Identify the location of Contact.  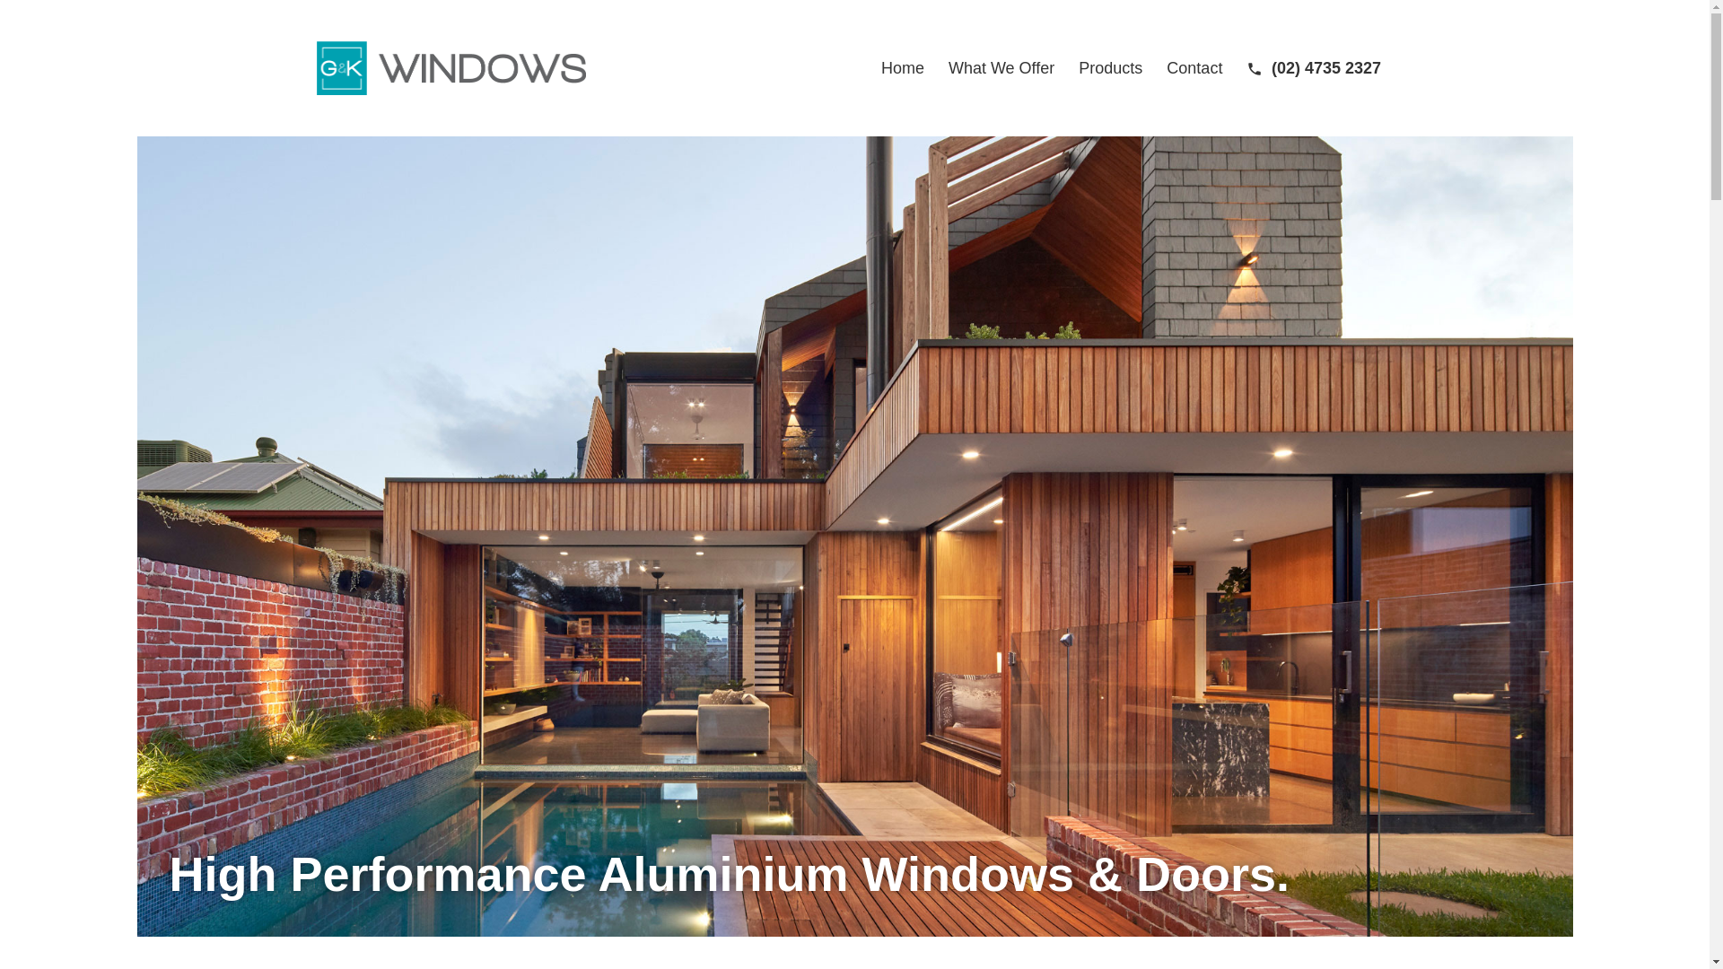
(1195, 68).